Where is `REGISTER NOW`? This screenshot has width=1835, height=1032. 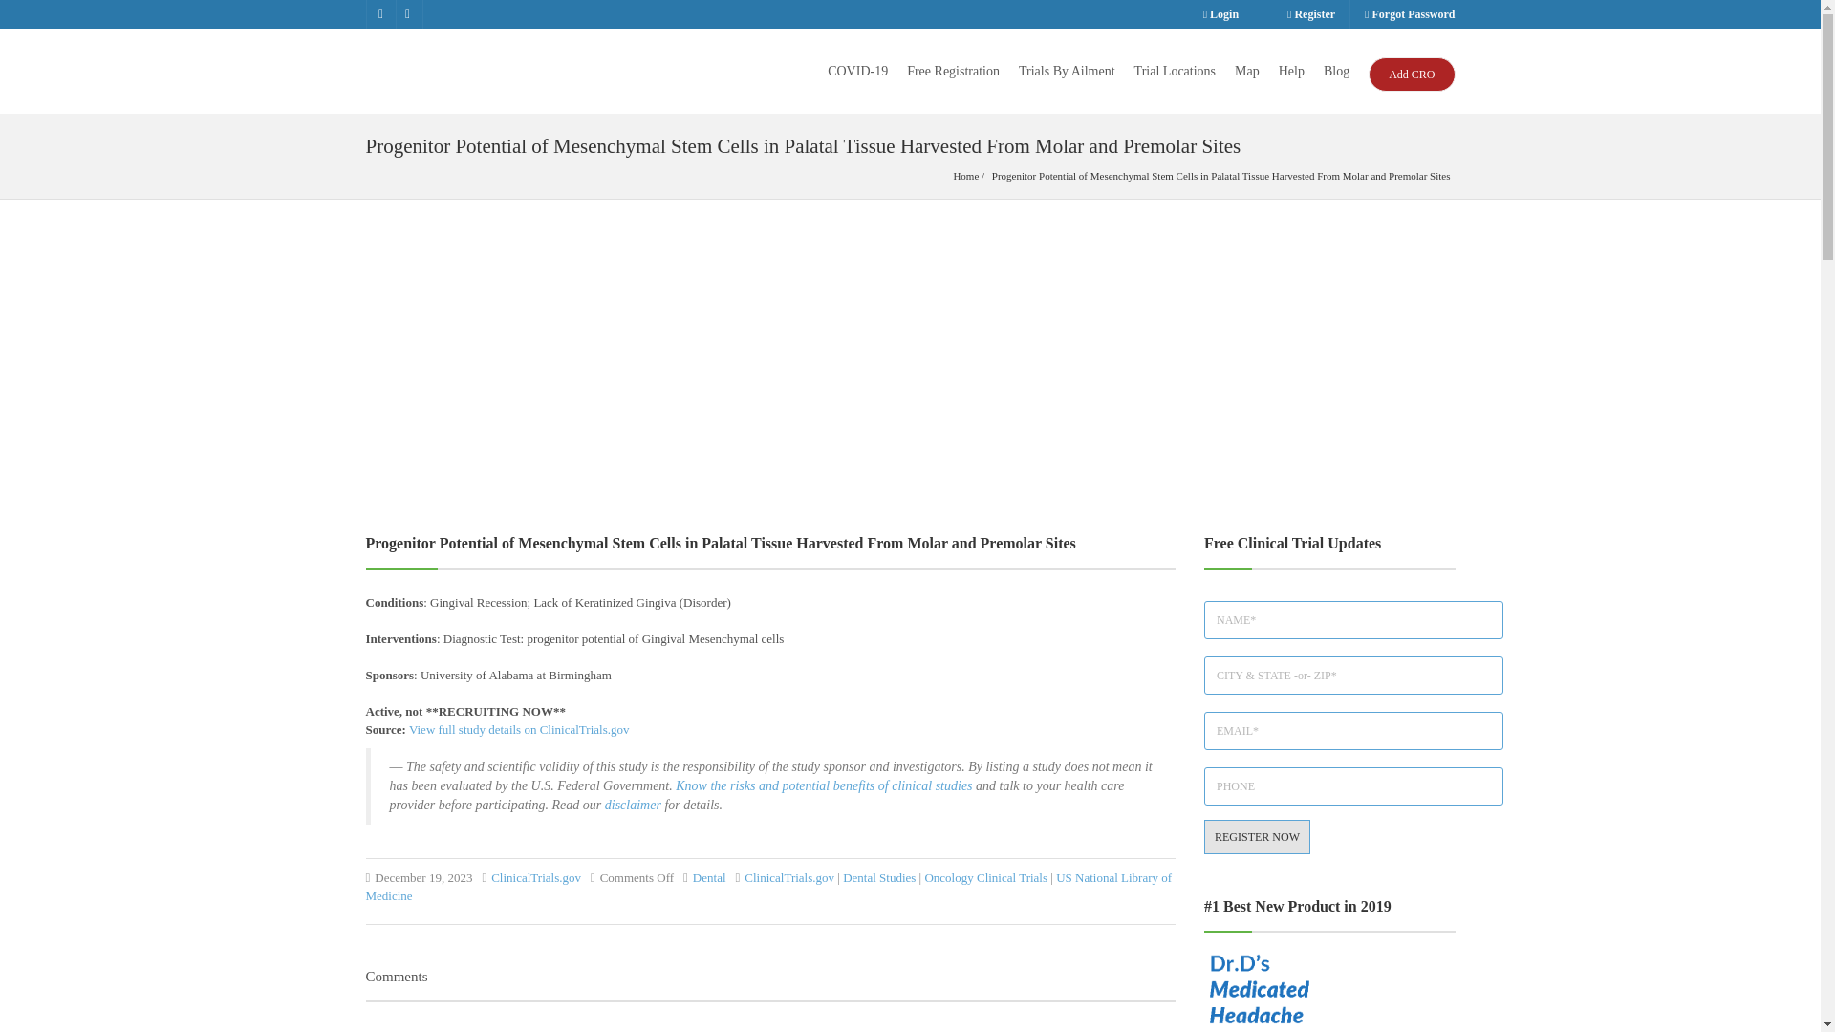
REGISTER NOW is located at coordinates (1256, 837).